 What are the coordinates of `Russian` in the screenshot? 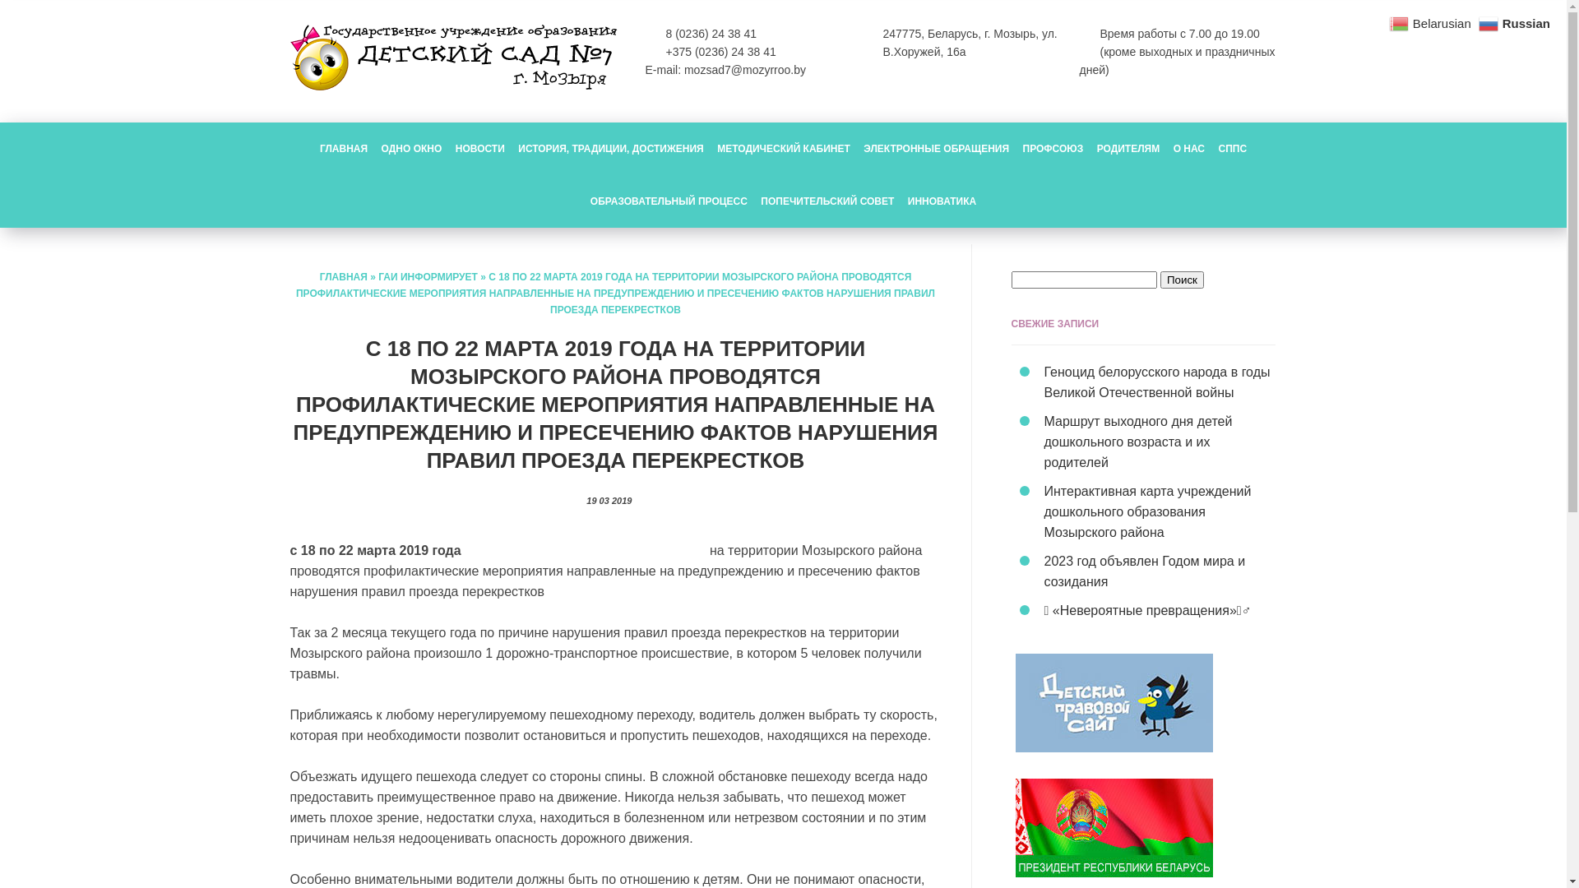 It's located at (1516, 23).